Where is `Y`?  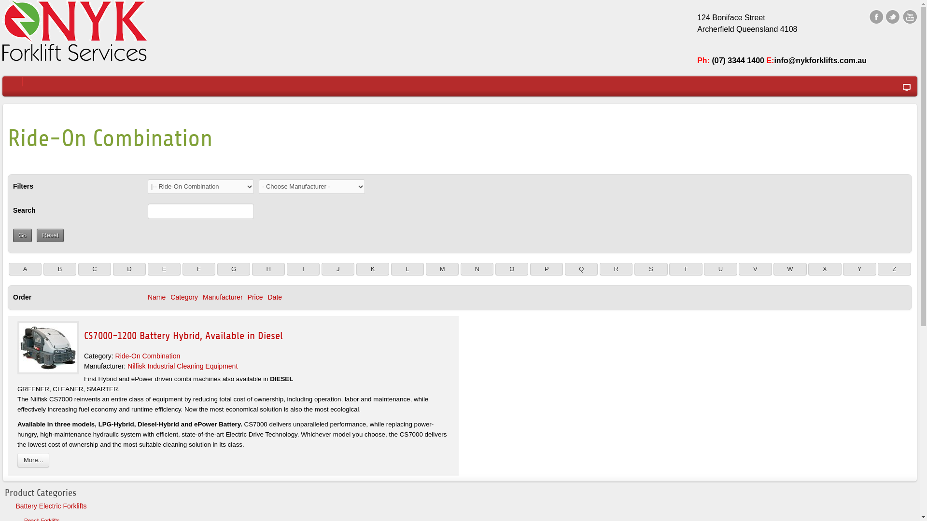 Y is located at coordinates (859, 269).